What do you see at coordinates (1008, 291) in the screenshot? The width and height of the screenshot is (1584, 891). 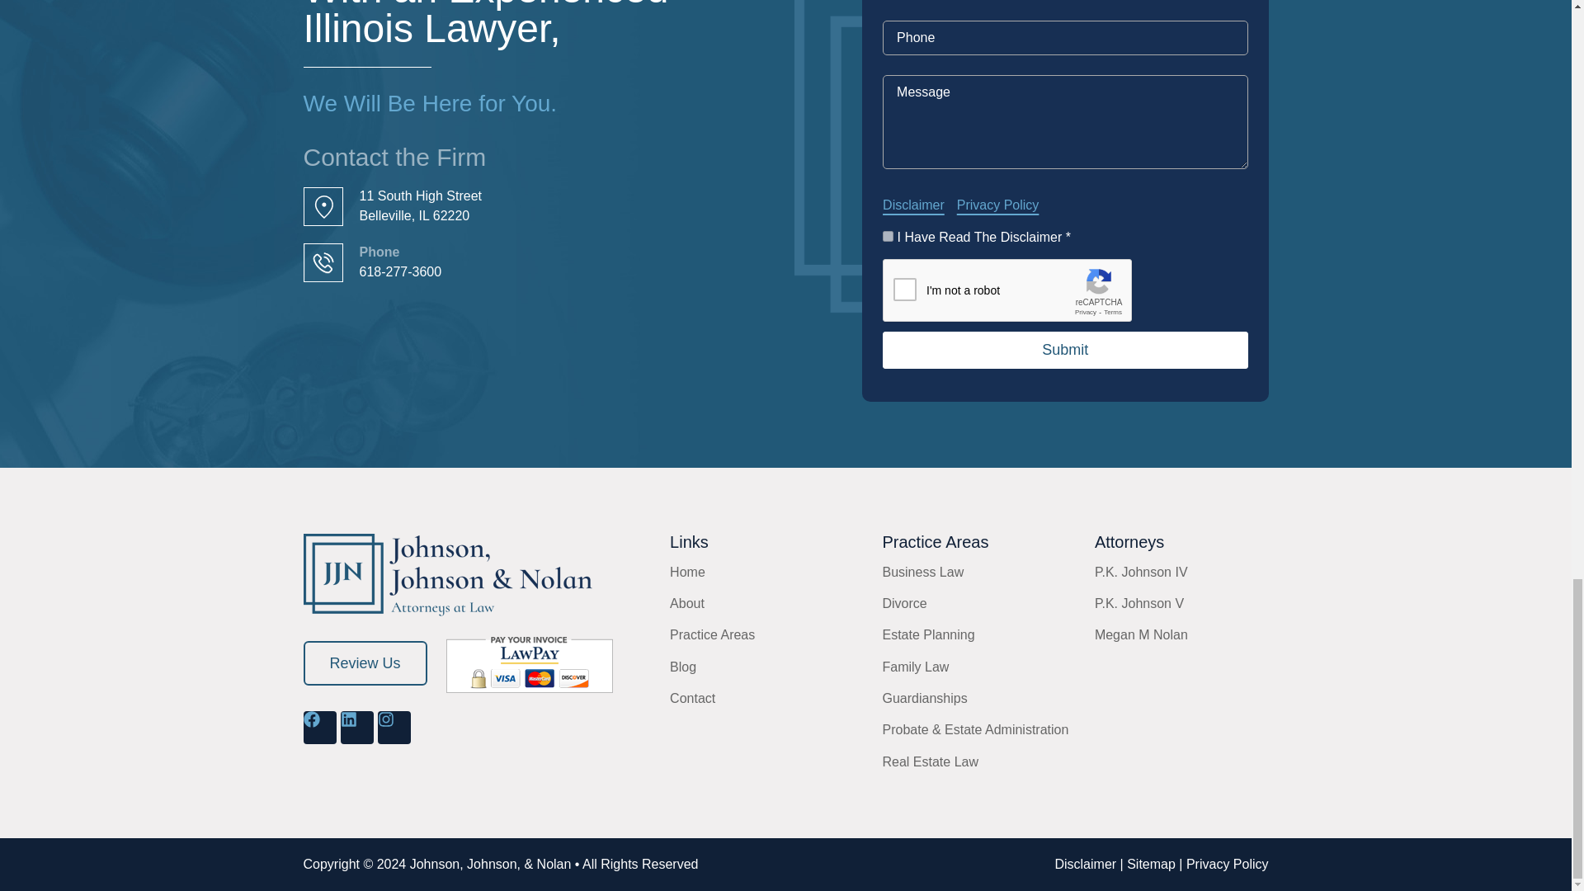 I see `reCAPTCHA` at bounding box center [1008, 291].